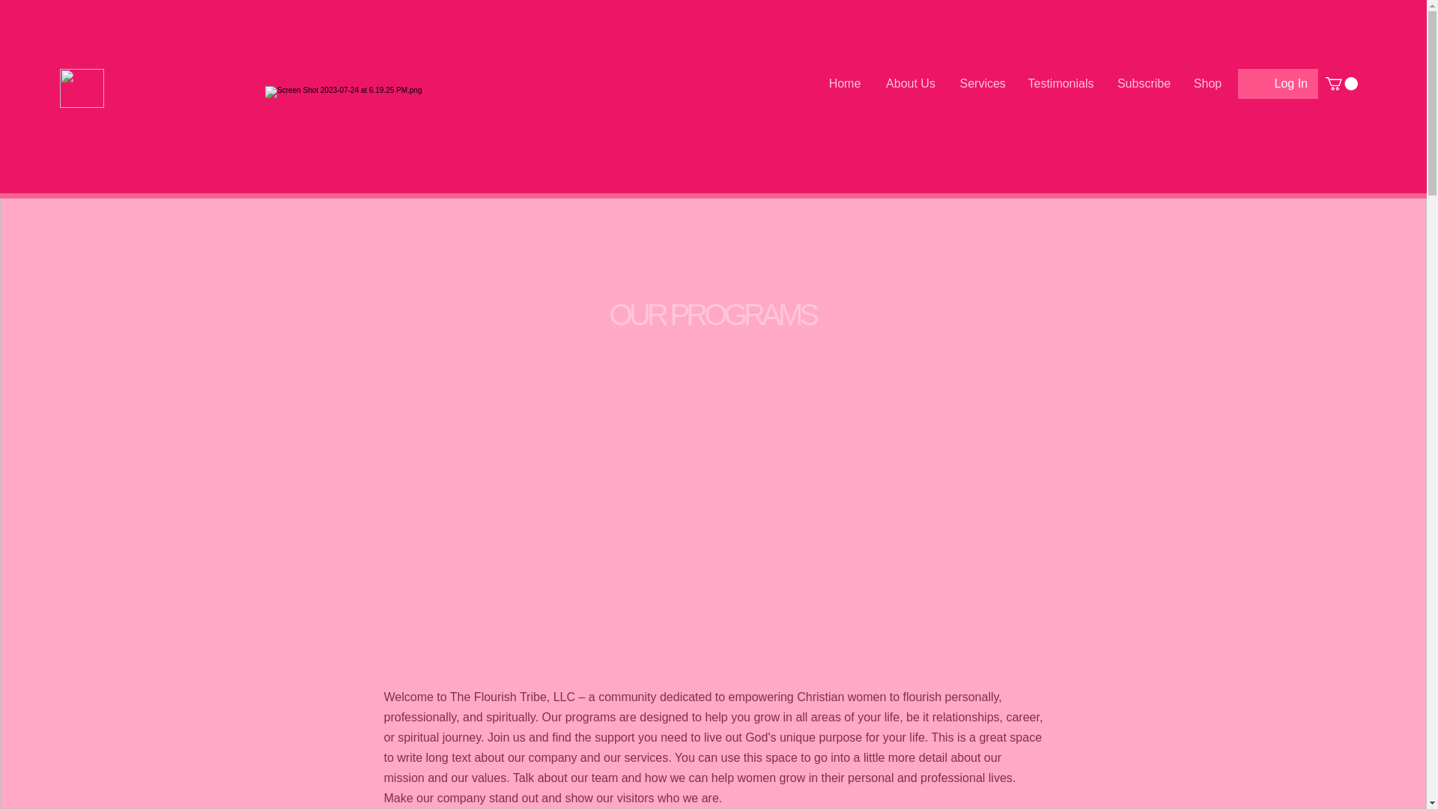  I want to click on About Us, so click(911, 84).